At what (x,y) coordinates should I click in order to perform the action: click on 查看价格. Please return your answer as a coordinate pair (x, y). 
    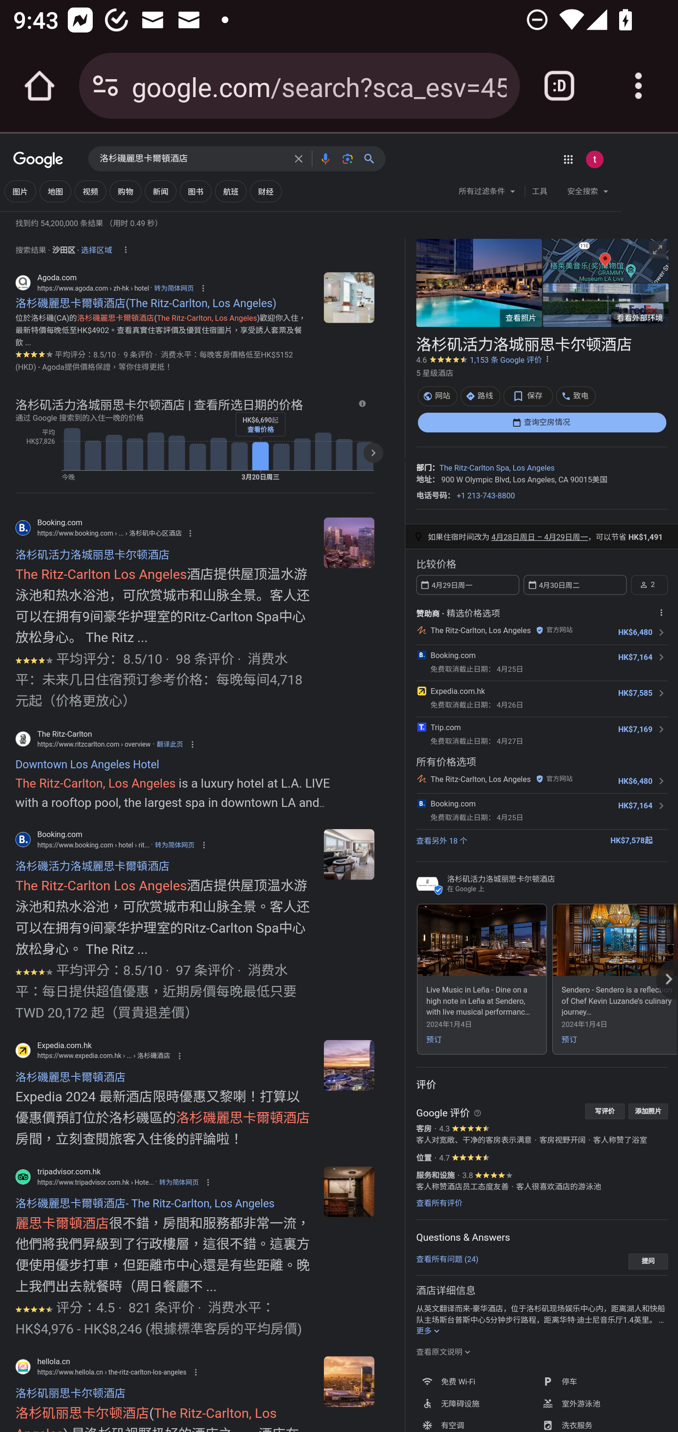
    Looking at the image, I should click on (260, 430).